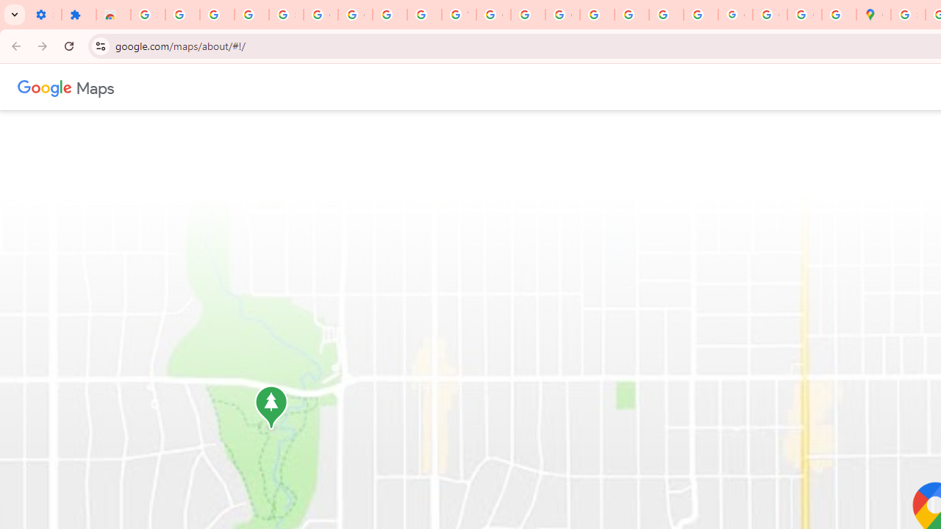 This screenshot has width=941, height=529. Describe the element at coordinates (321, 15) in the screenshot. I see `Google Account Help` at that location.